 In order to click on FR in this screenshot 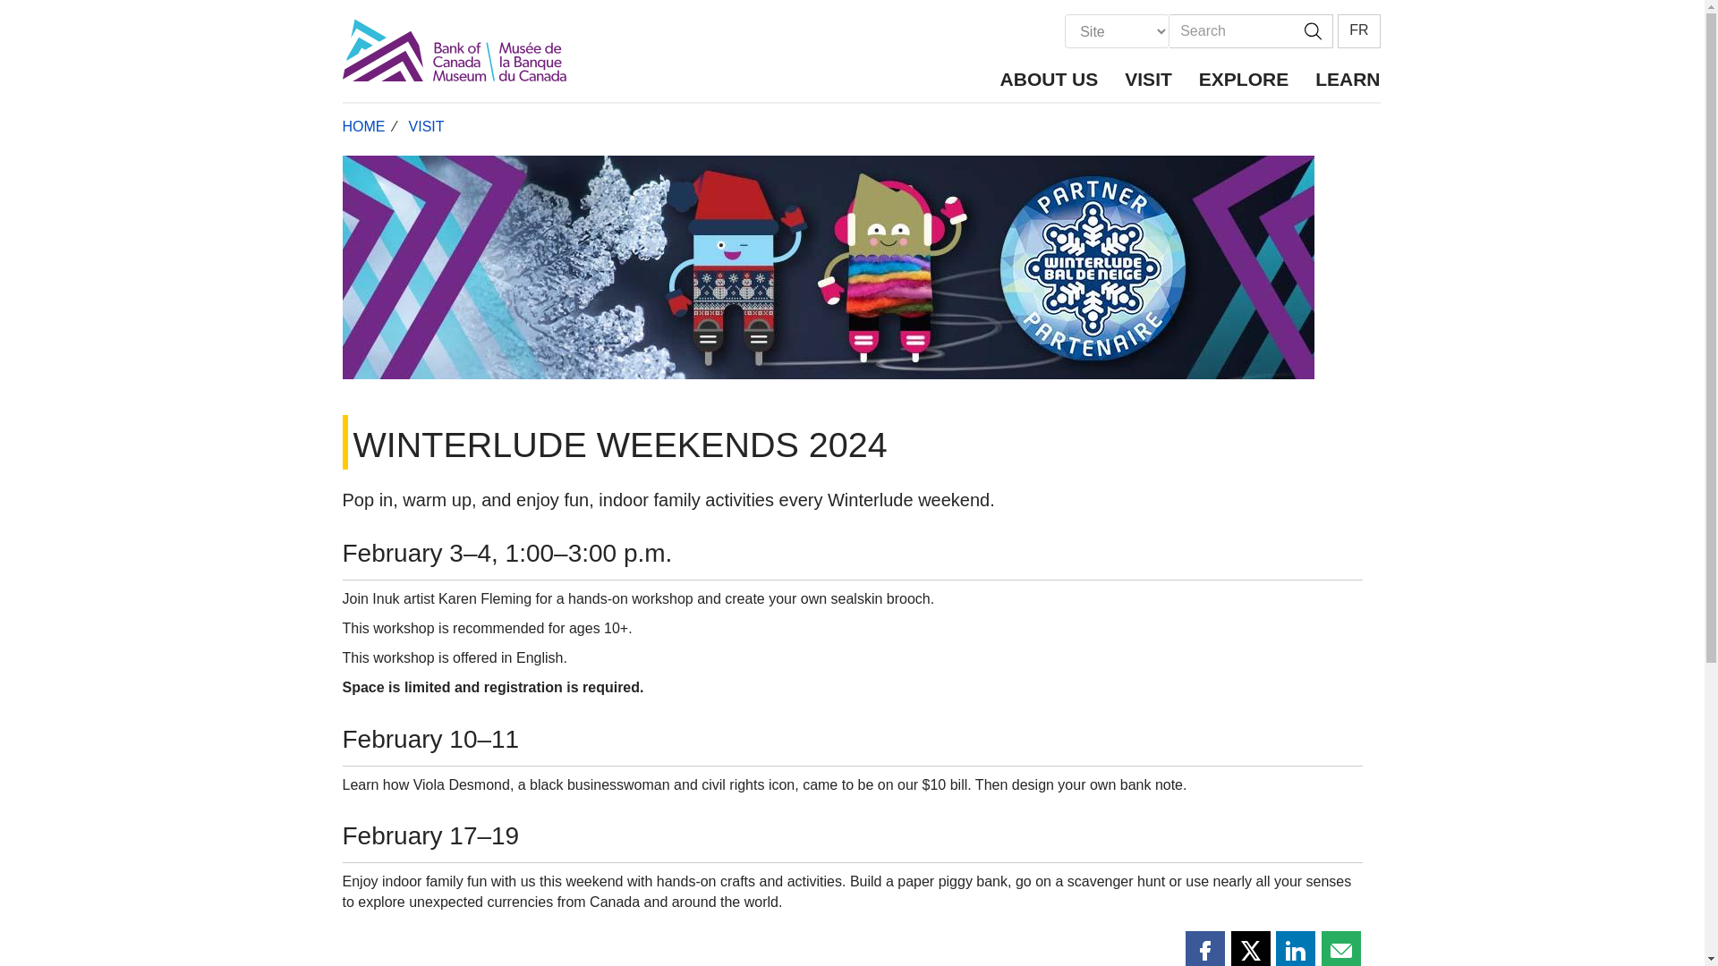, I will do `click(1358, 31)`.